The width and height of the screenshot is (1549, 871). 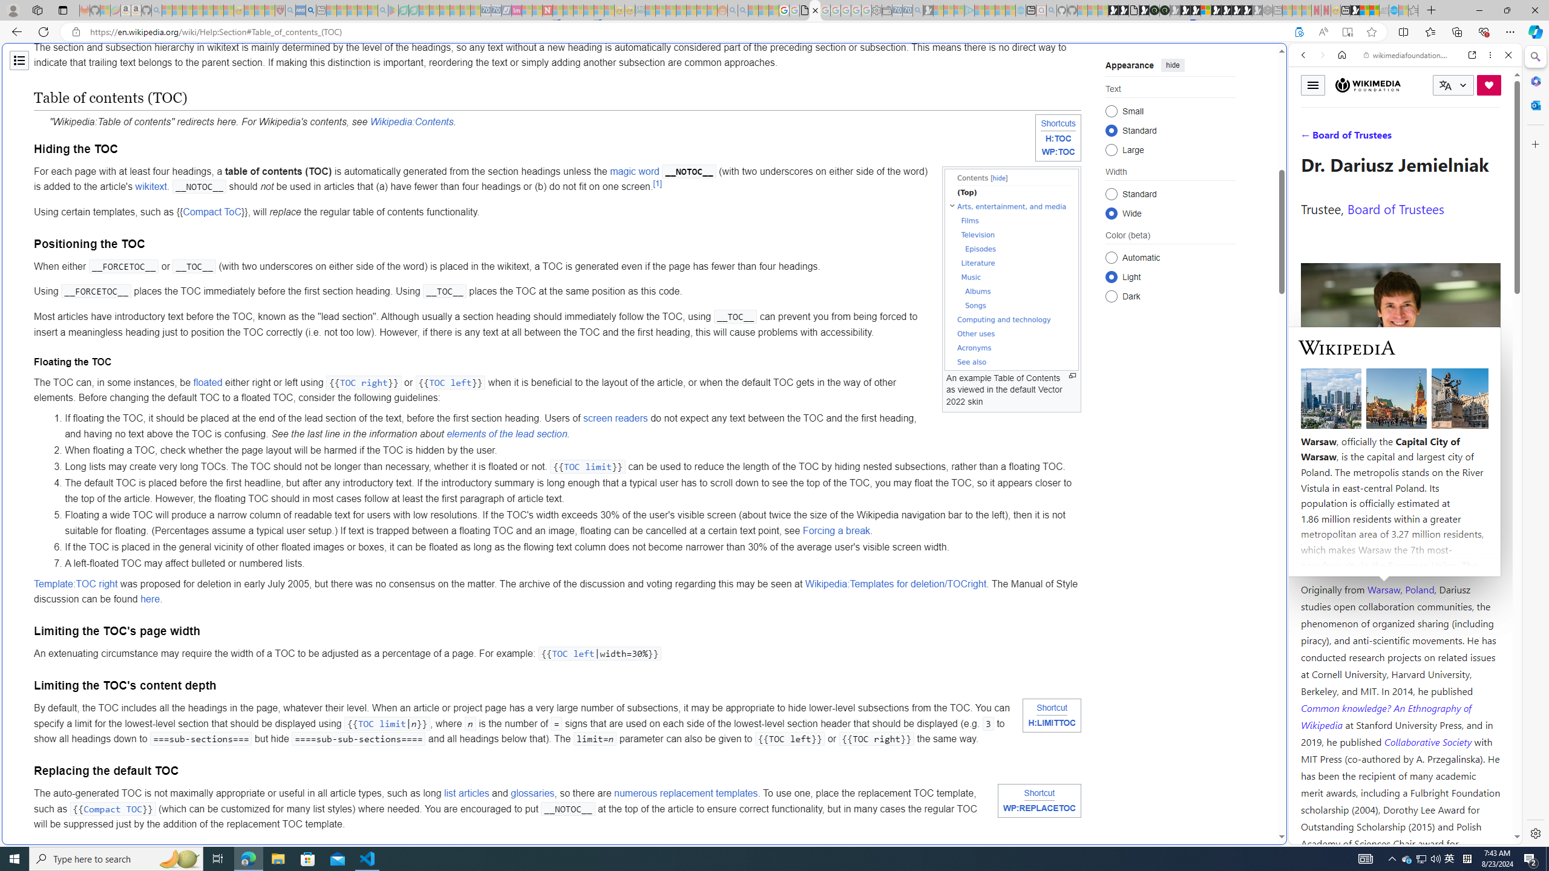 What do you see at coordinates (151, 599) in the screenshot?
I see `here` at bounding box center [151, 599].